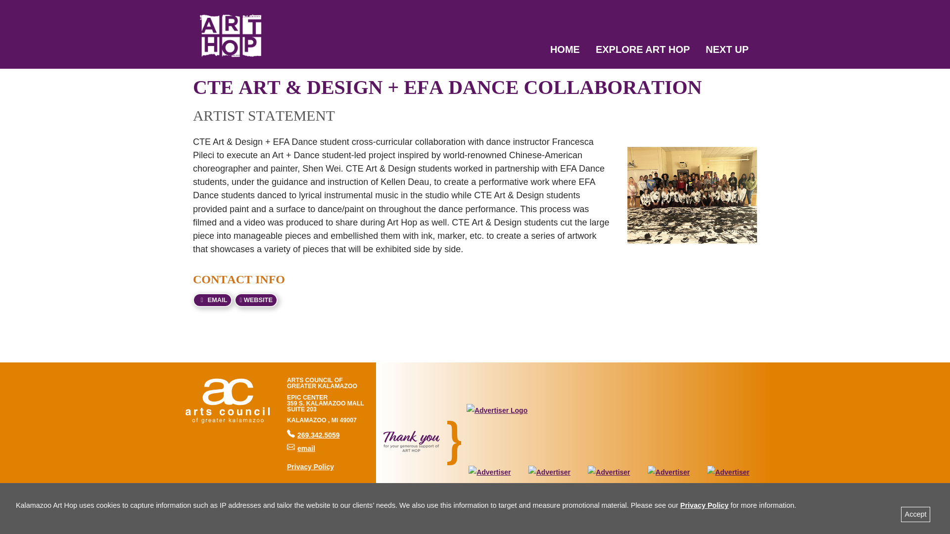  Describe the element at coordinates (301, 448) in the screenshot. I see `Accept` at that location.